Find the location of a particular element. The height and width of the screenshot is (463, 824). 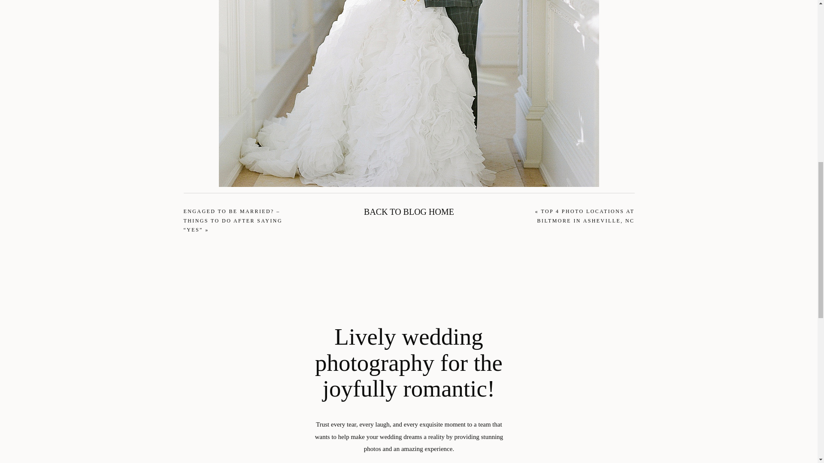

Lively wedding photography for the joyfully romantic! is located at coordinates (409, 363).